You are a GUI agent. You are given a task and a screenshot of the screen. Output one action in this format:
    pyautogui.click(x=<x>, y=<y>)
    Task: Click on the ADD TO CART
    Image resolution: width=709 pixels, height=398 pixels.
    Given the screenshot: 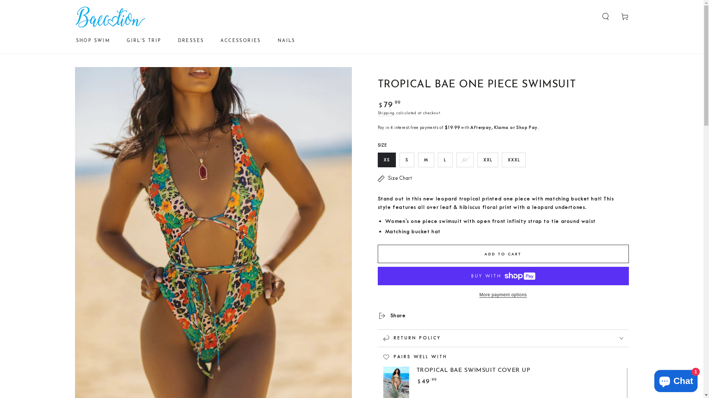 What is the action you would take?
    pyautogui.click(x=503, y=254)
    